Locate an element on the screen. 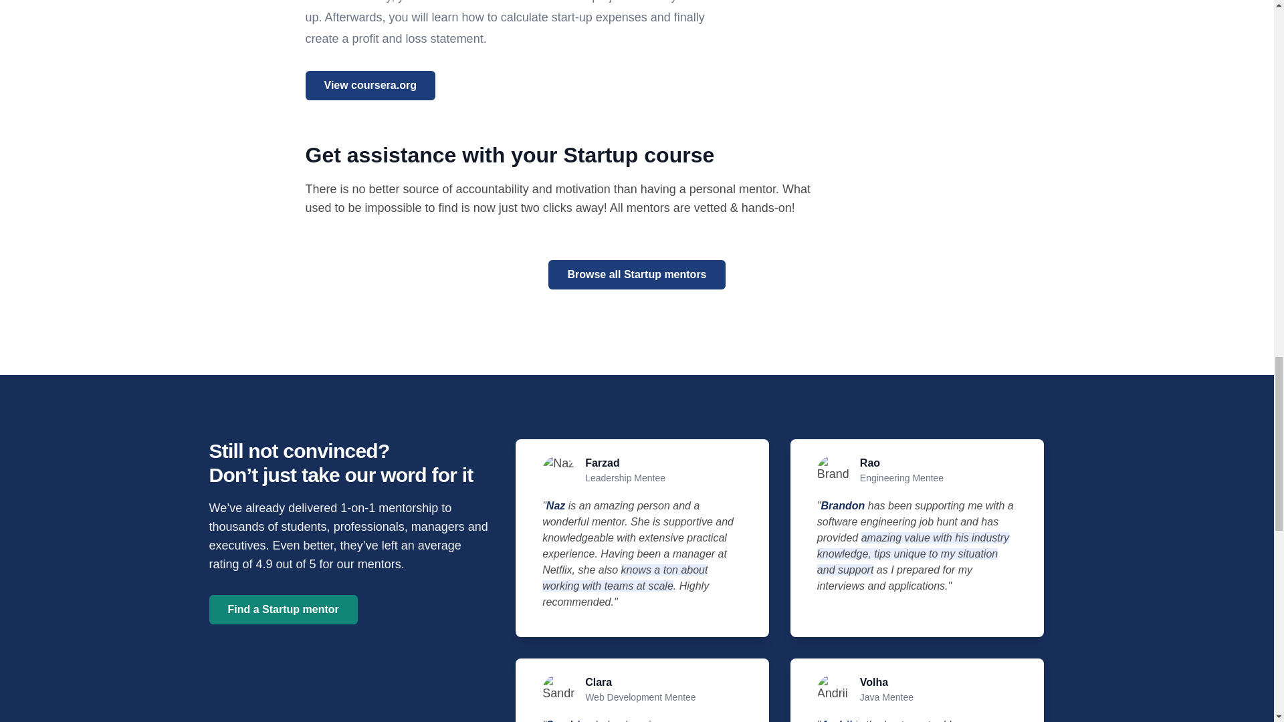  Find a Startup mentor is located at coordinates (282, 610).